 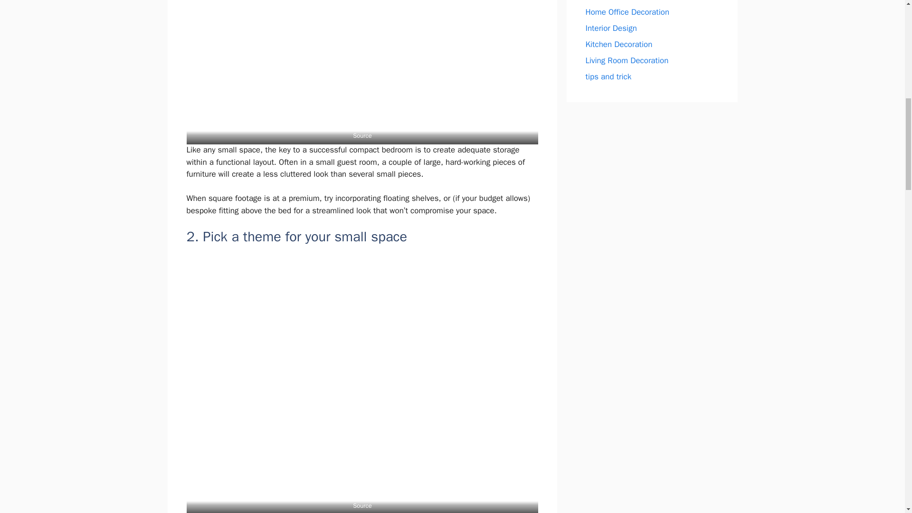 I want to click on Home Decoration, so click(x=616, y=0).